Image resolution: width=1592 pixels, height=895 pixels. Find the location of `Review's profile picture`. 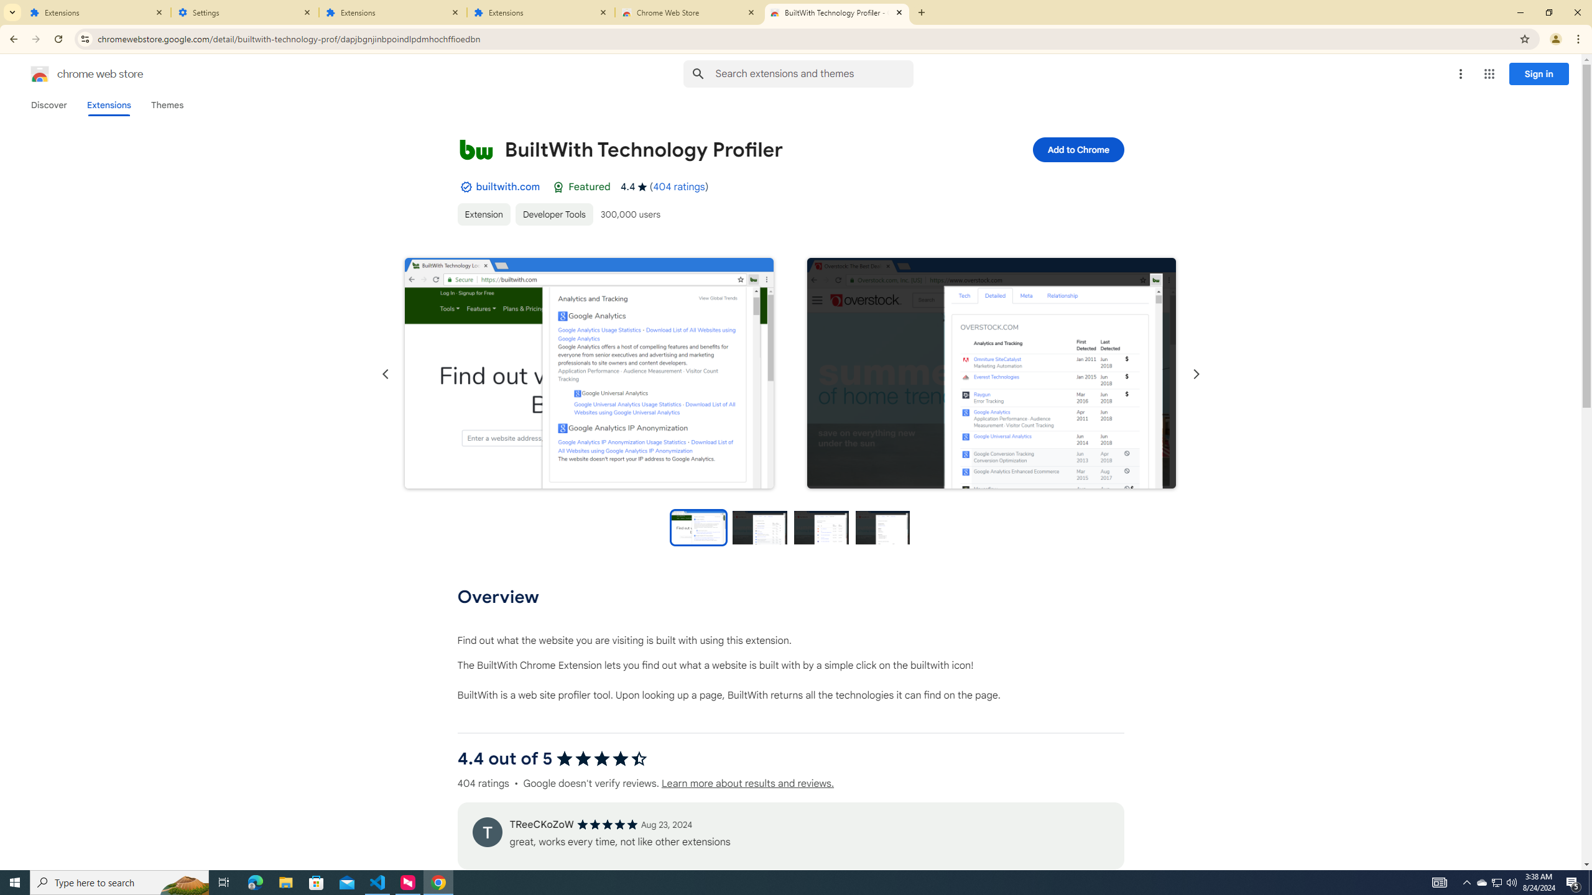

Review's profile picture is located at coordinates (486, 832).